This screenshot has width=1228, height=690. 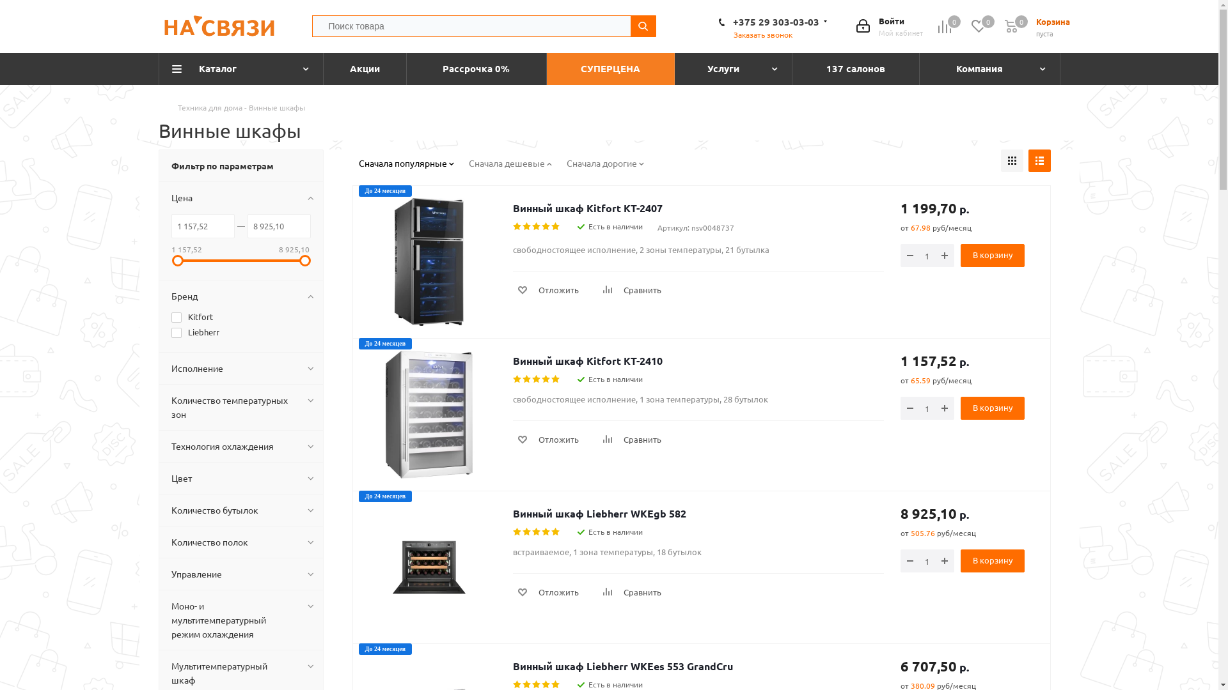 What do you see at coordinates (537, 532) in the screenshot?
I see `3` at bounding box center [537, 532].